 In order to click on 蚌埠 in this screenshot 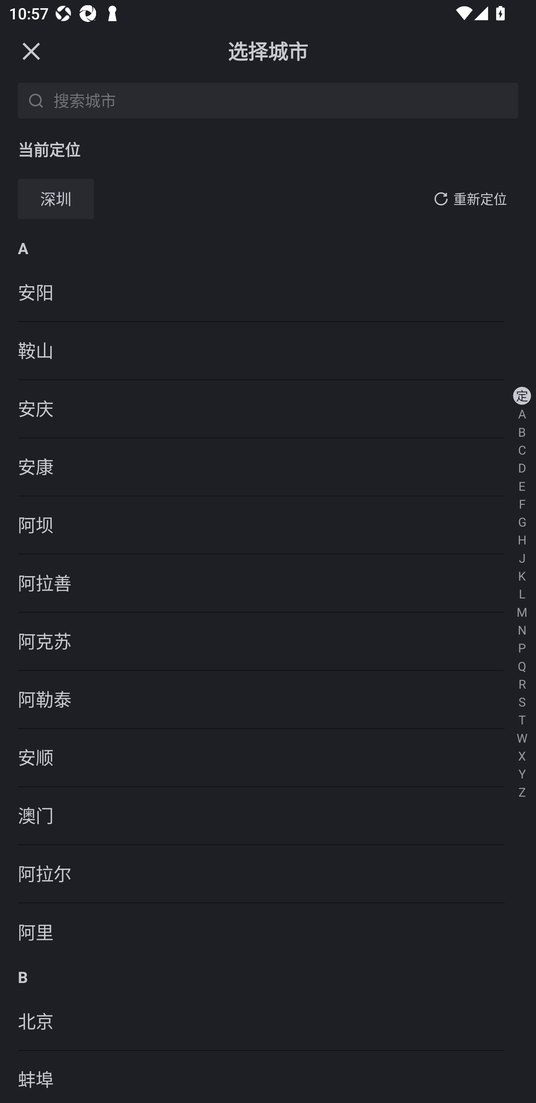, I will do `click(268, 1077)`.